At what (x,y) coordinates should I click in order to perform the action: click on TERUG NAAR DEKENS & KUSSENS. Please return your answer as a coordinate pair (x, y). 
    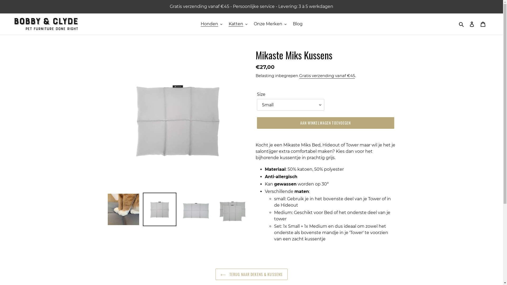
    Looking at the image, I should click on (251, 274).